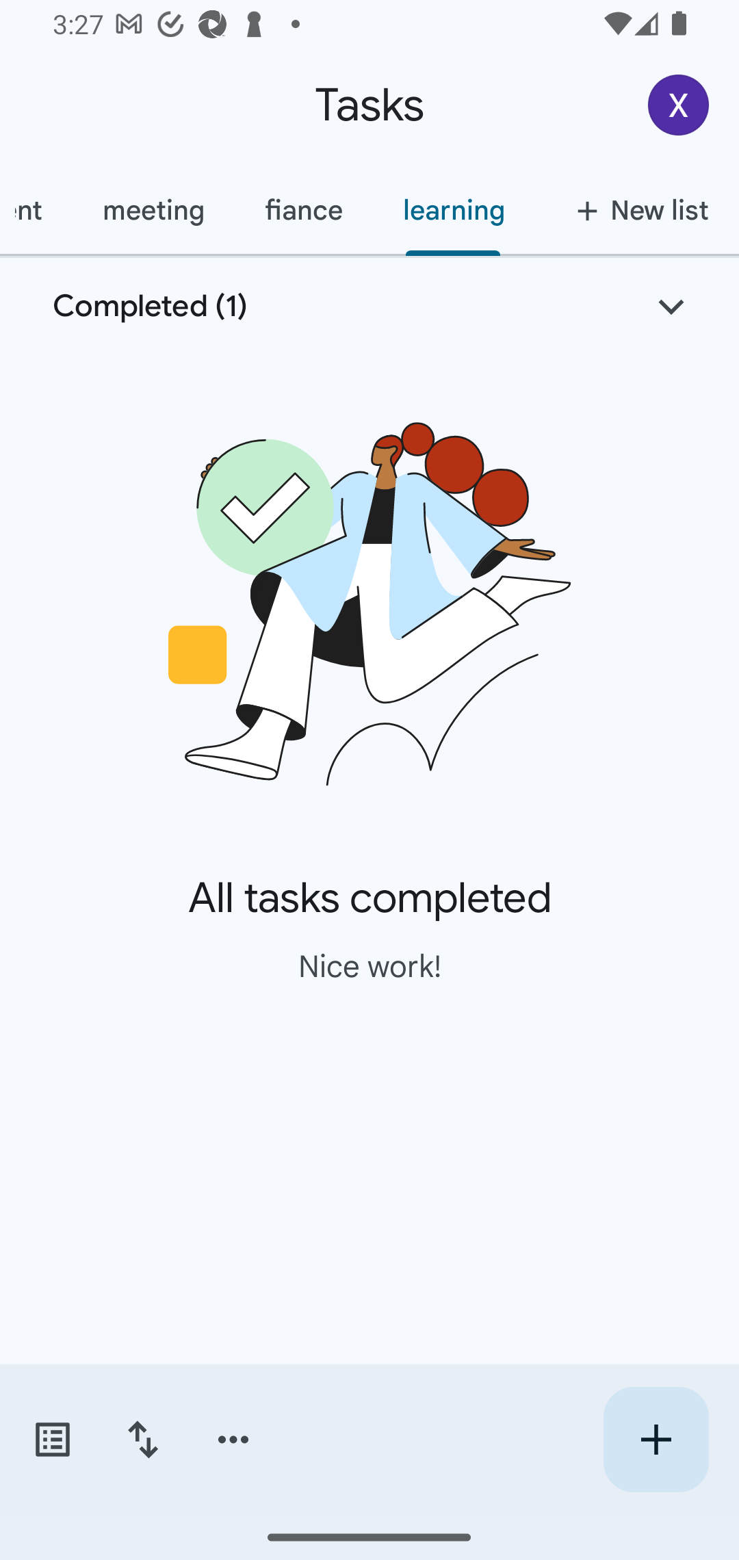  What do you see at coordinates (369, 307) in the screenshot?
I see `Completed (1)` at bounding box center [369, 307].